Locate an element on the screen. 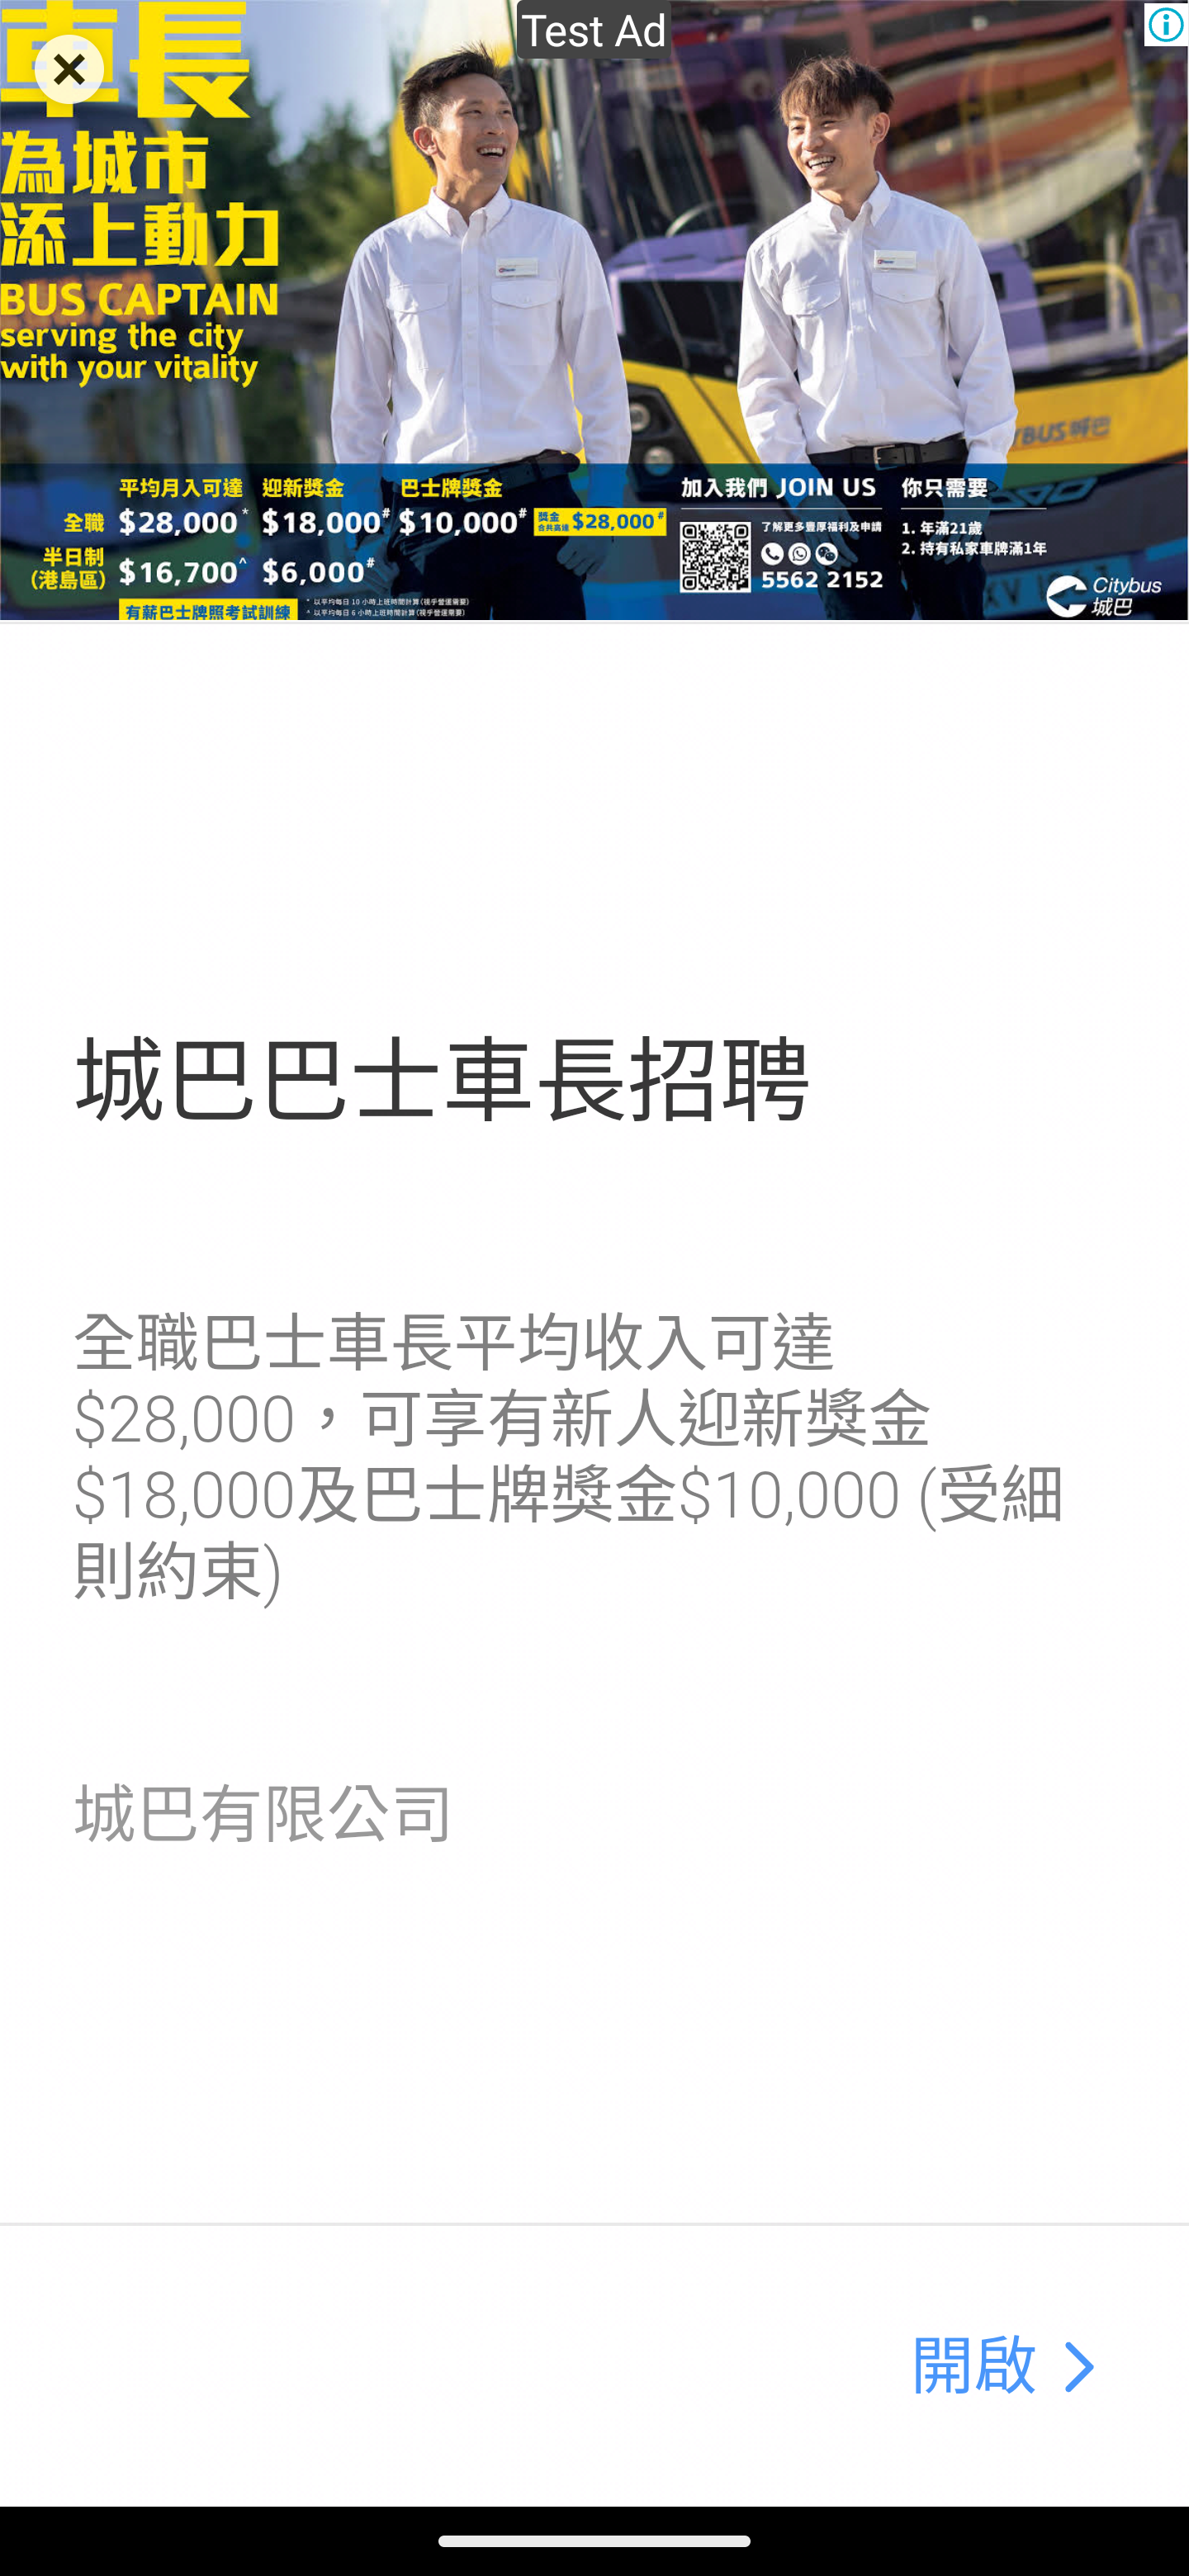 The image size is (1189, 2576). bc-recruitment is located at coordinates (594, 312).